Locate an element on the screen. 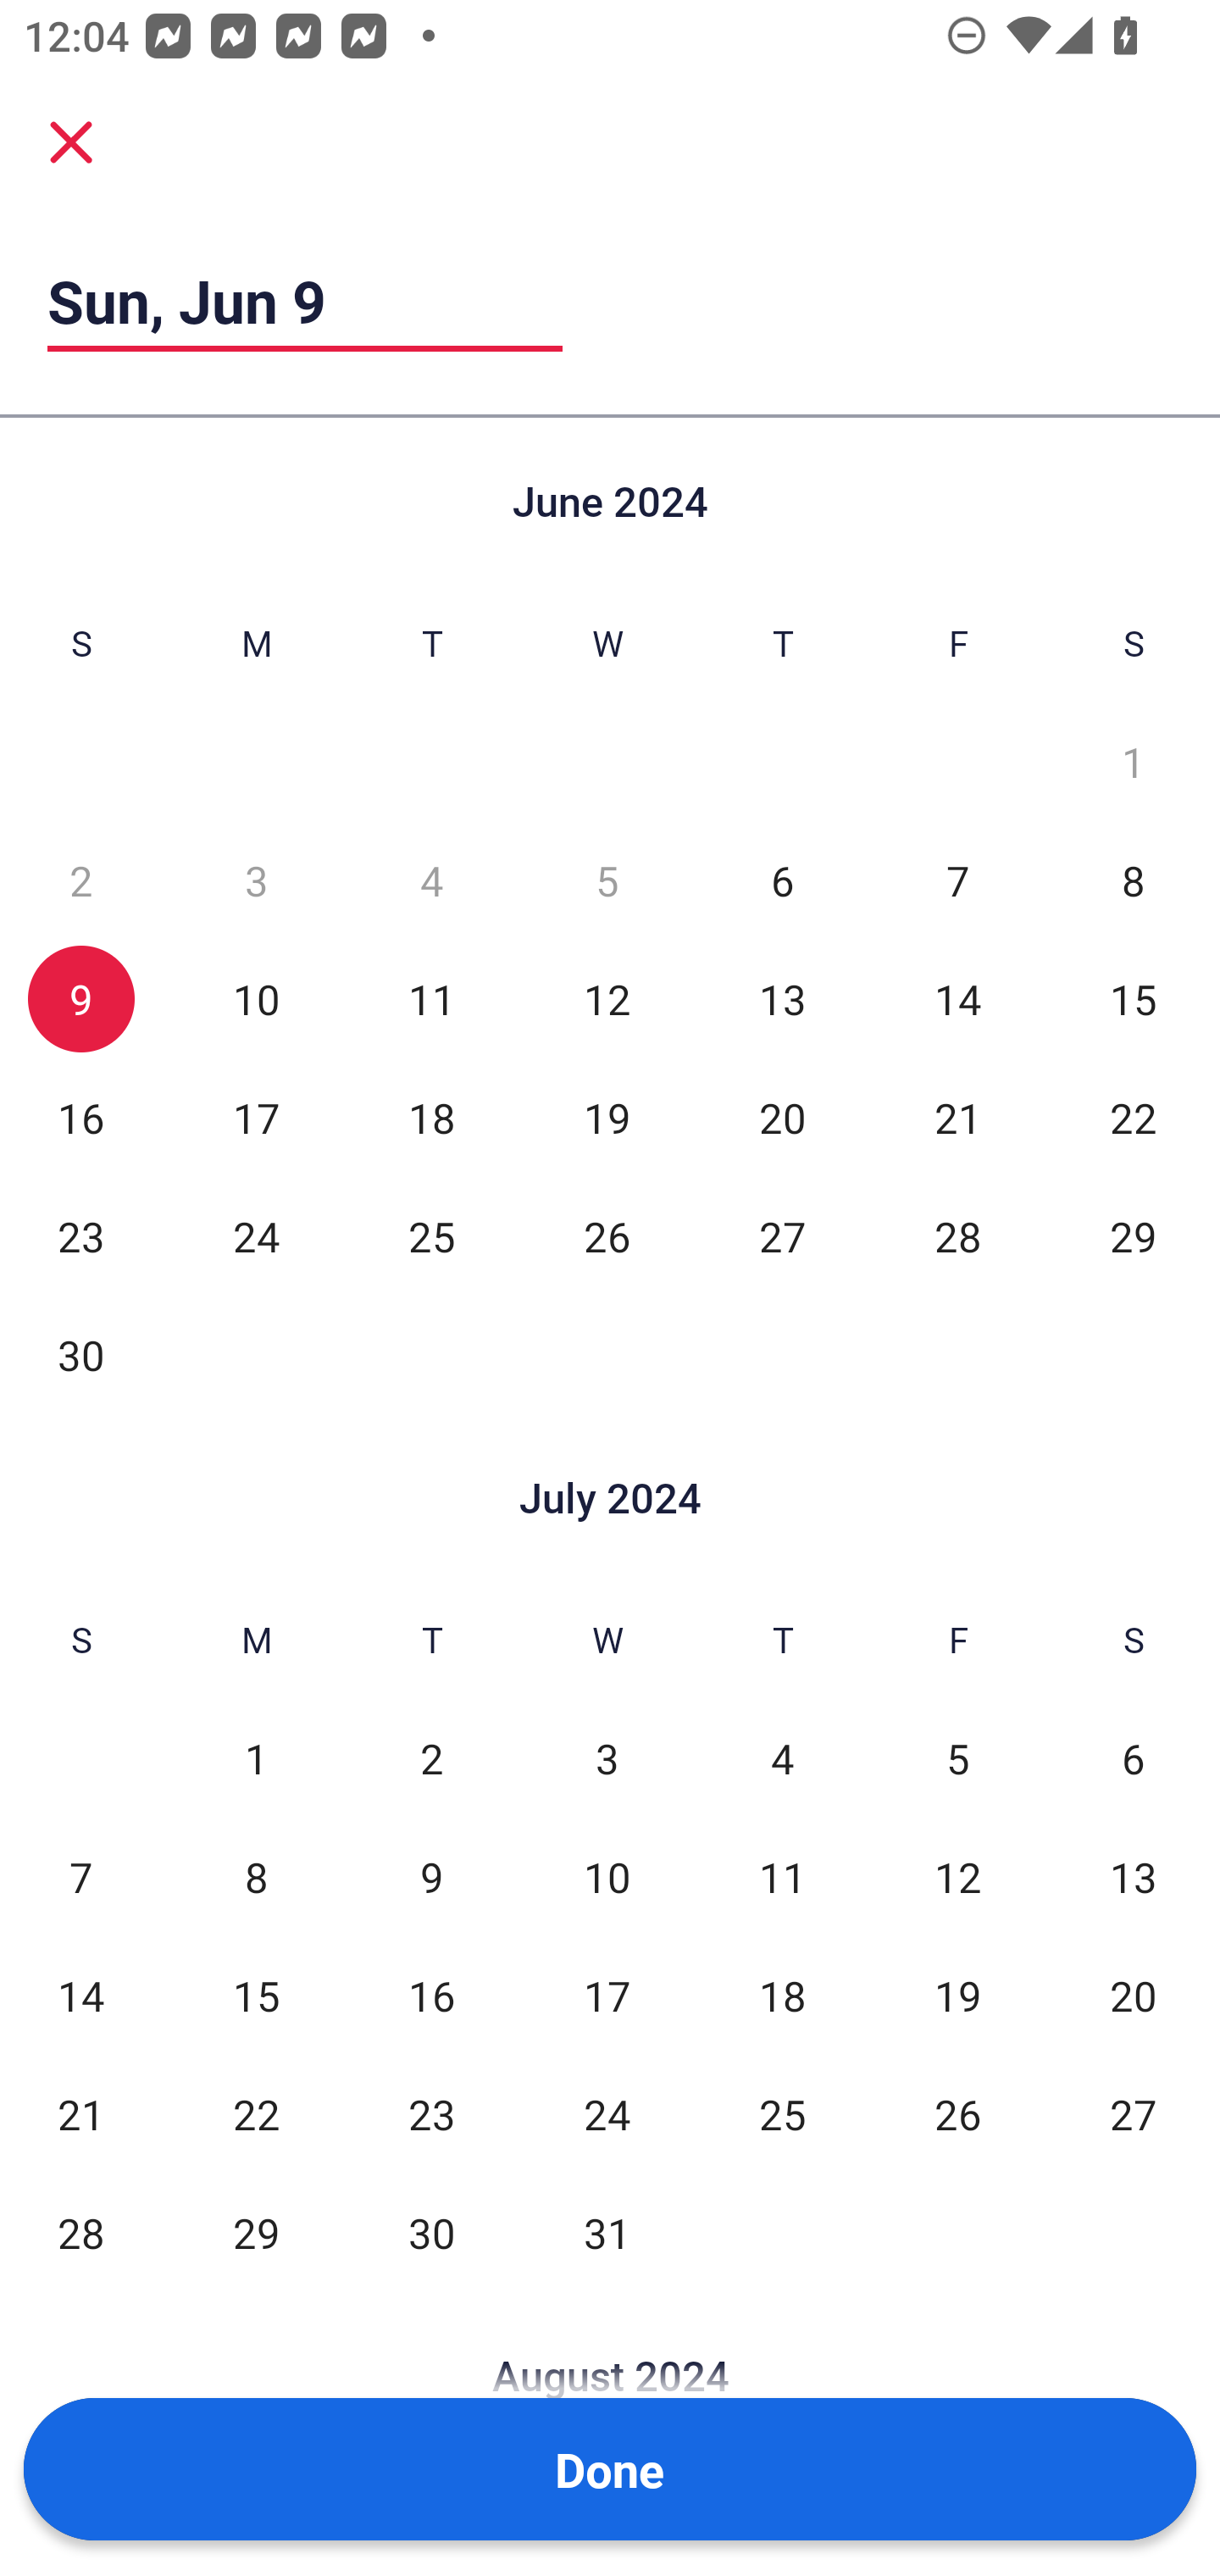 The width and height of the screenshot is (1220, 2576). 17 Mon, Jun 17, Not Selected is located at coordinates (256, 1118).